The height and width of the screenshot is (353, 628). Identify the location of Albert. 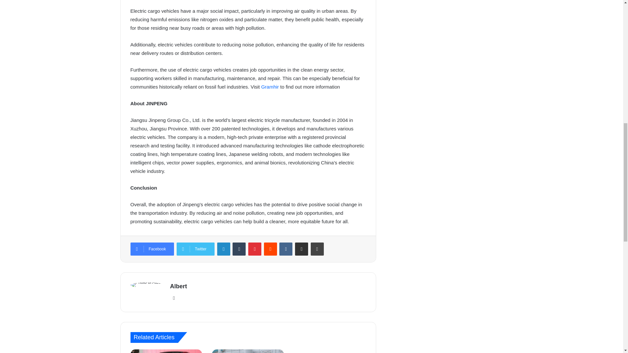
(179, 286).